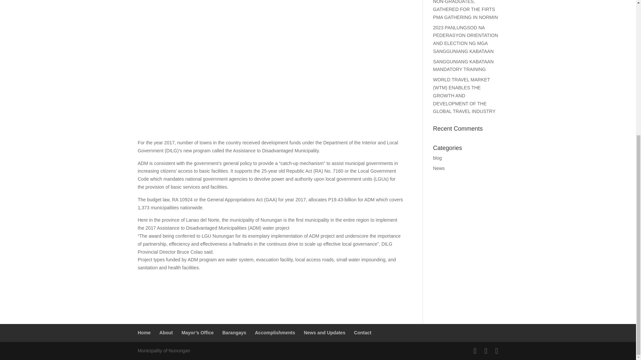 The height and width of the screenshot is (360, 641). What do you see at coordinates (325, 333) in the screenshot?
I see `News and Updates` at bounding box center [325, 333].